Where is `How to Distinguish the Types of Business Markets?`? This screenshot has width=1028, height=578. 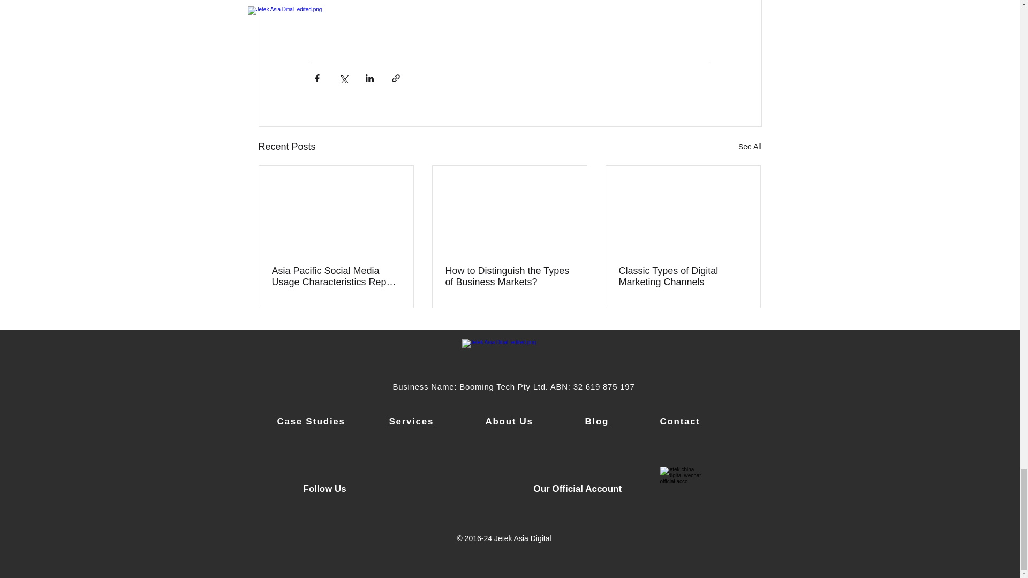
How to Distinguish the Types of Business Markets? is located at coordinates (509, 276).